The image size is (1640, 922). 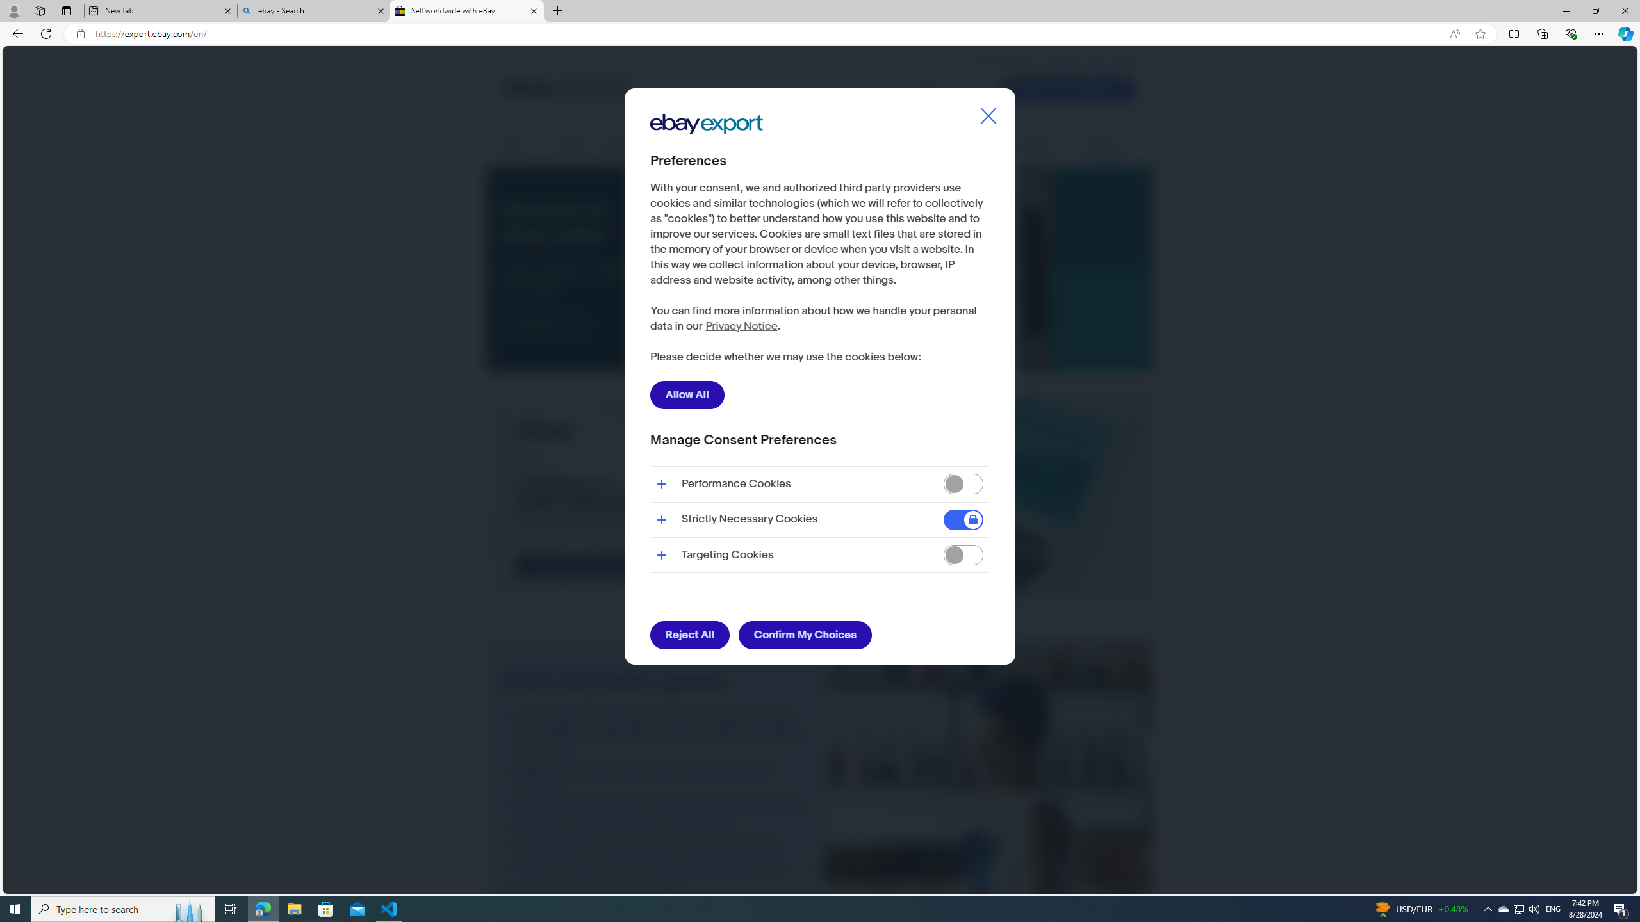 I want to click on A simplified, consolidated view of your eBay earnings, so click(x=656, y=866).